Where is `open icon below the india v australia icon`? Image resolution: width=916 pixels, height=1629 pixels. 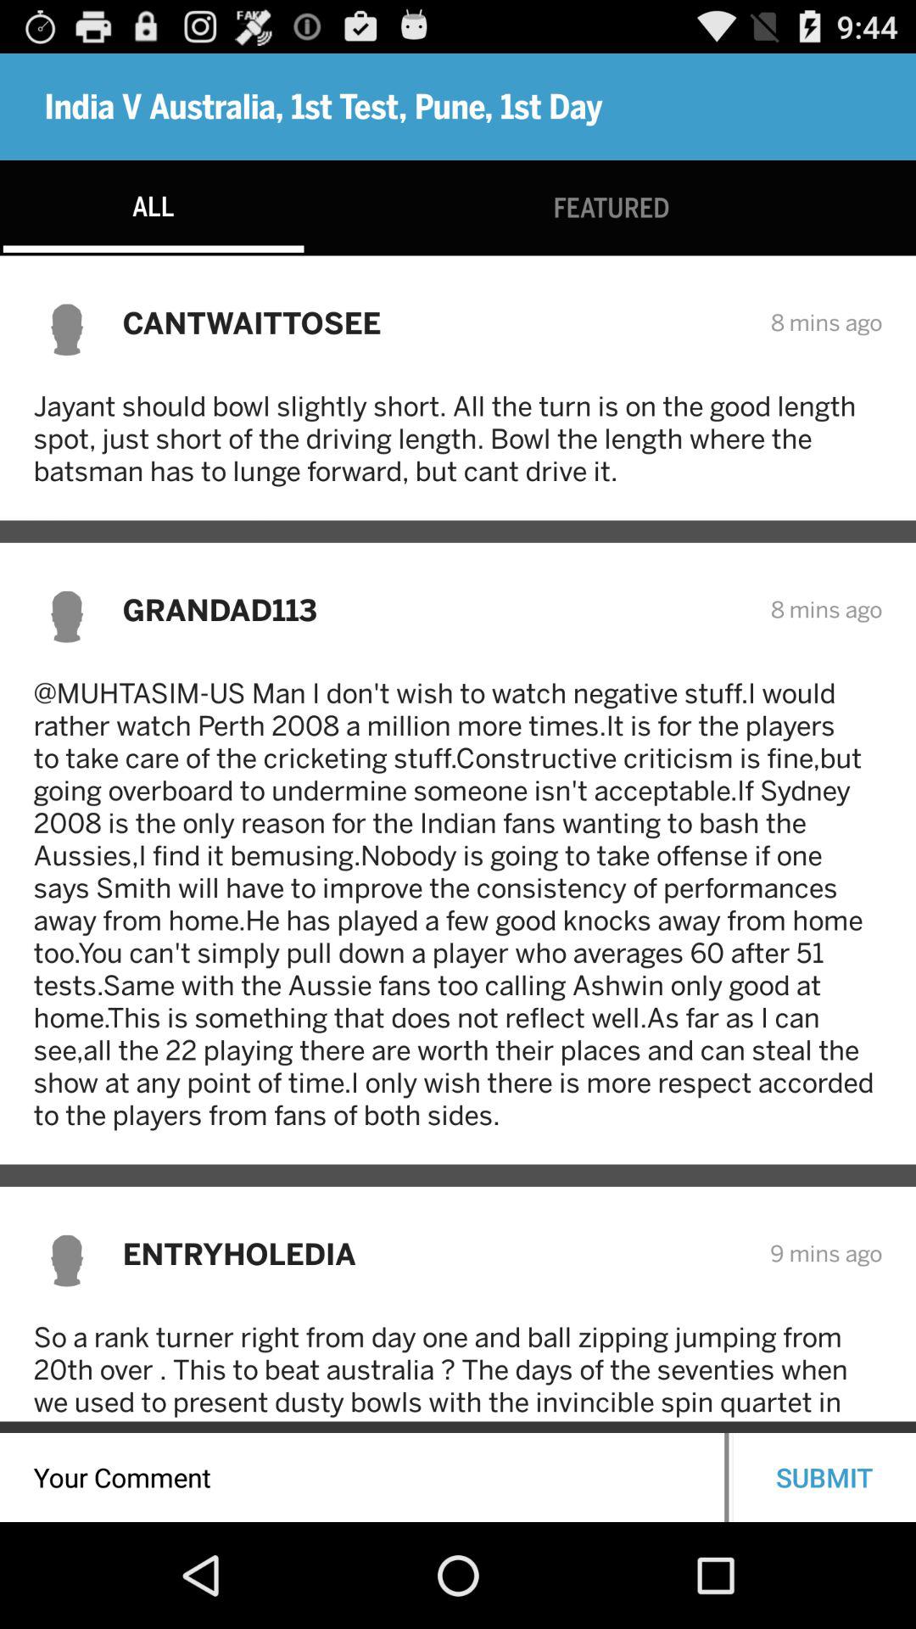 open icon below the india v australia icon is located at coordinates (611, 207).